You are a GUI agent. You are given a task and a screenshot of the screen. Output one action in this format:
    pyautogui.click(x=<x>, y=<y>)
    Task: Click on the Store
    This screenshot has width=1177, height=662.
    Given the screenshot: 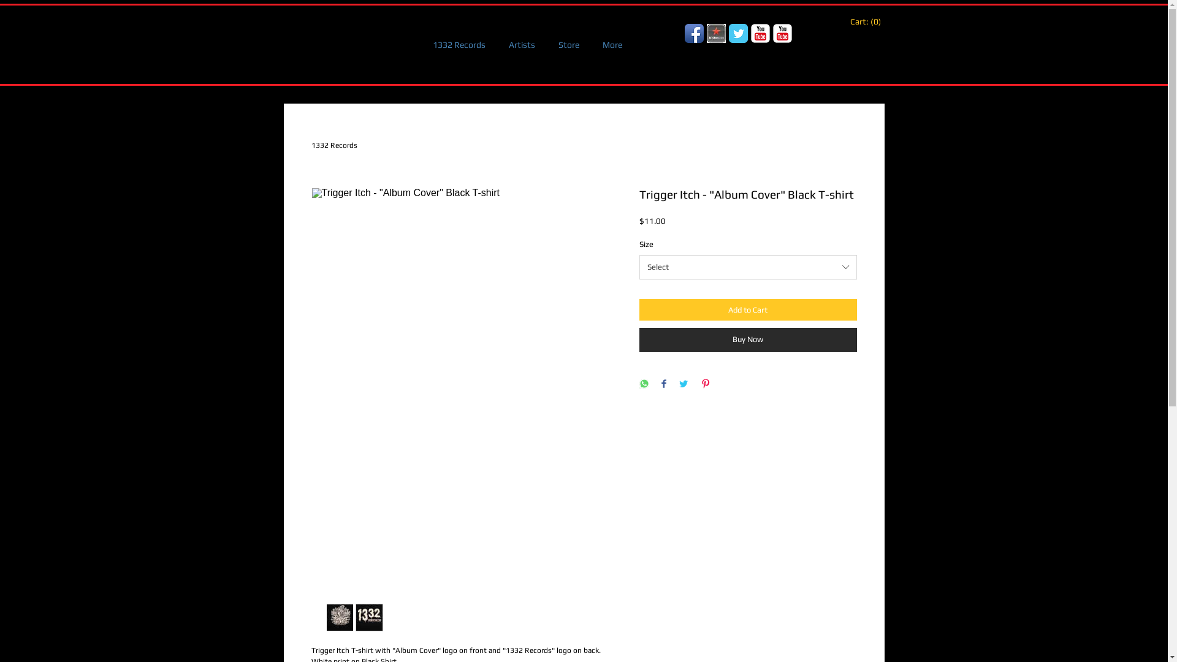 What is the action you would take?
    pyautogui.click(x=569, y=44)
    